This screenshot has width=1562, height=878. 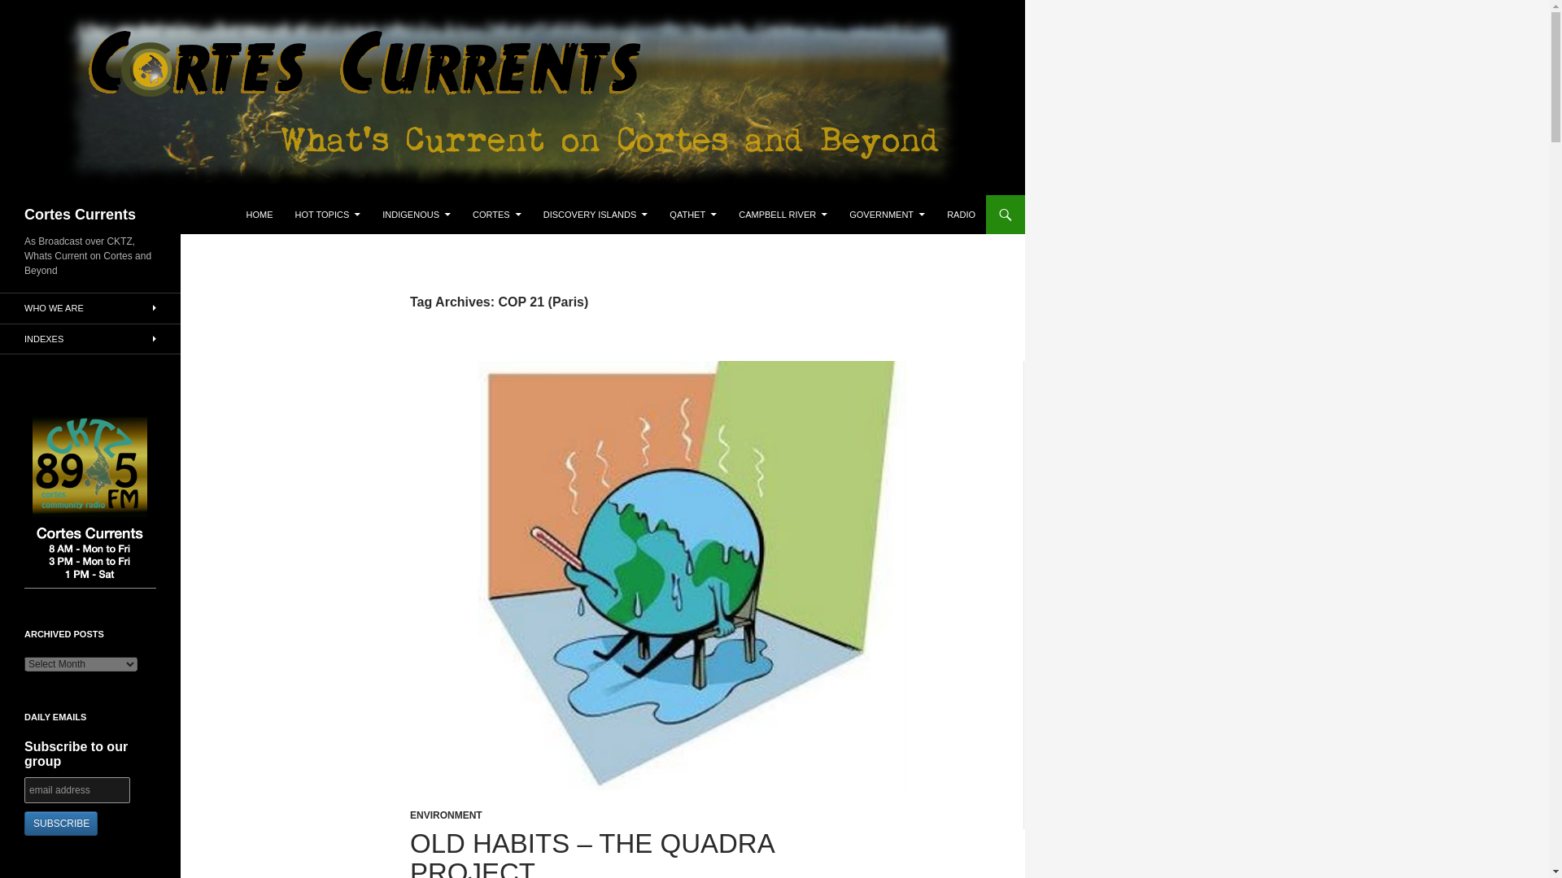 What do you see at coordinates (329, 215) in the screenshot?
I see `HOT TOPICS` at bounding box center [329, 215].